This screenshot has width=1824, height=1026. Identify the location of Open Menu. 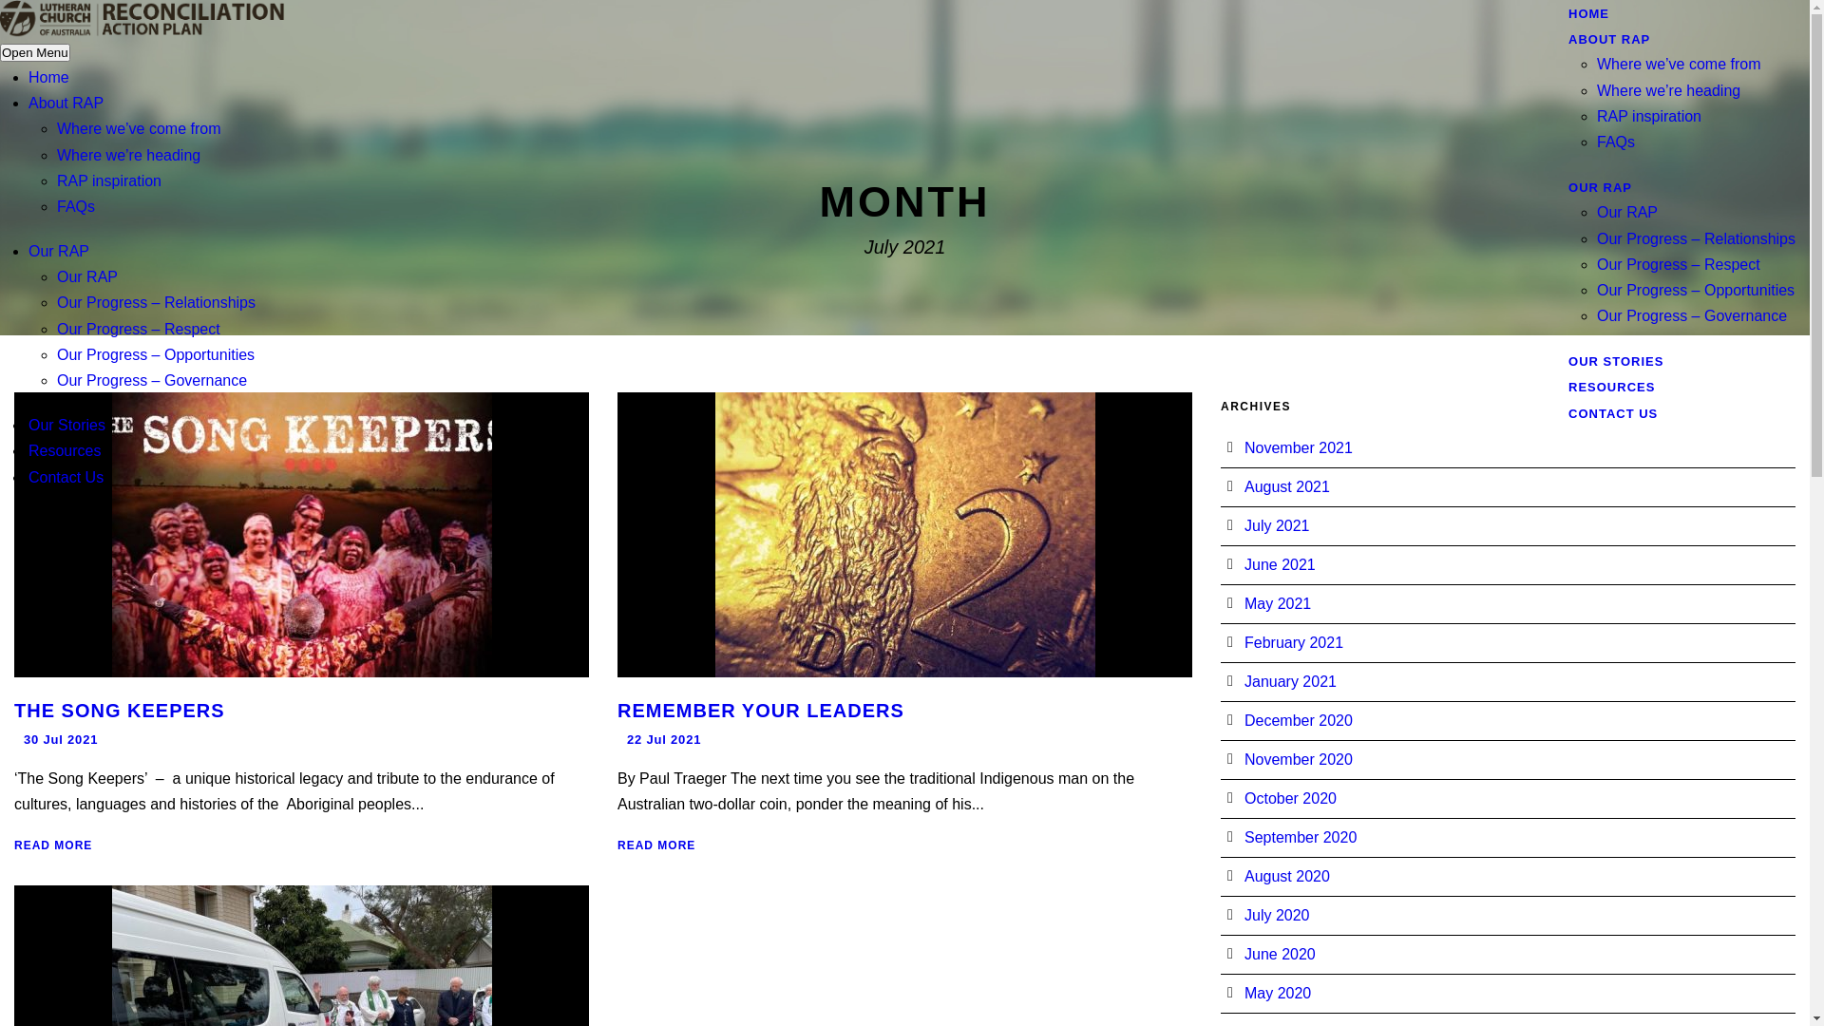
(35, 53).